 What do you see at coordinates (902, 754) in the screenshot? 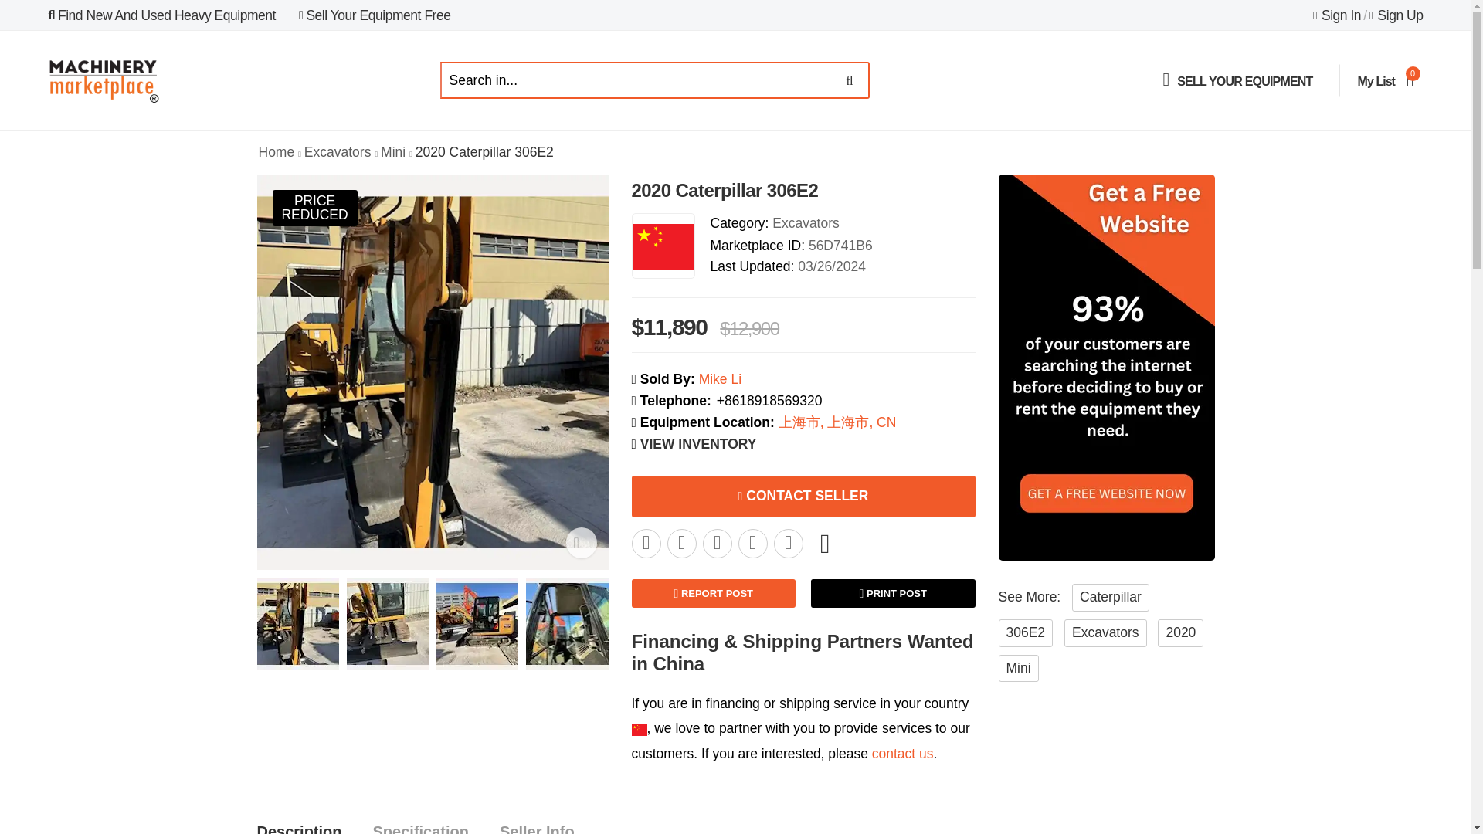
I see `contact us` at bounding box center [902, 754].